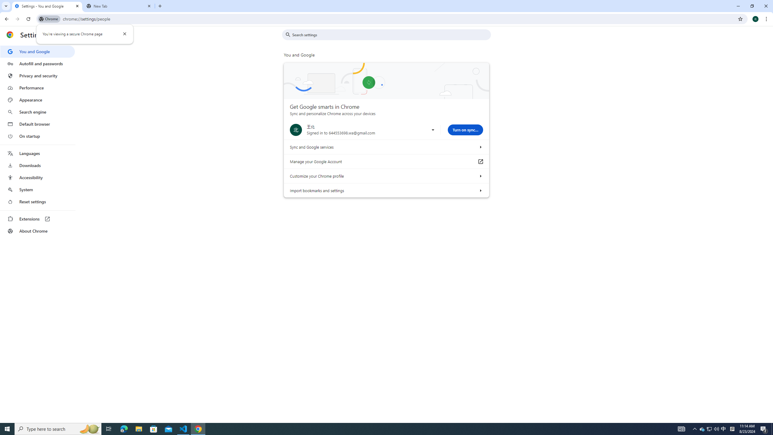  Describe the element at coordinates (119, 6) in the screenshot. I see `New Tab` at that location.